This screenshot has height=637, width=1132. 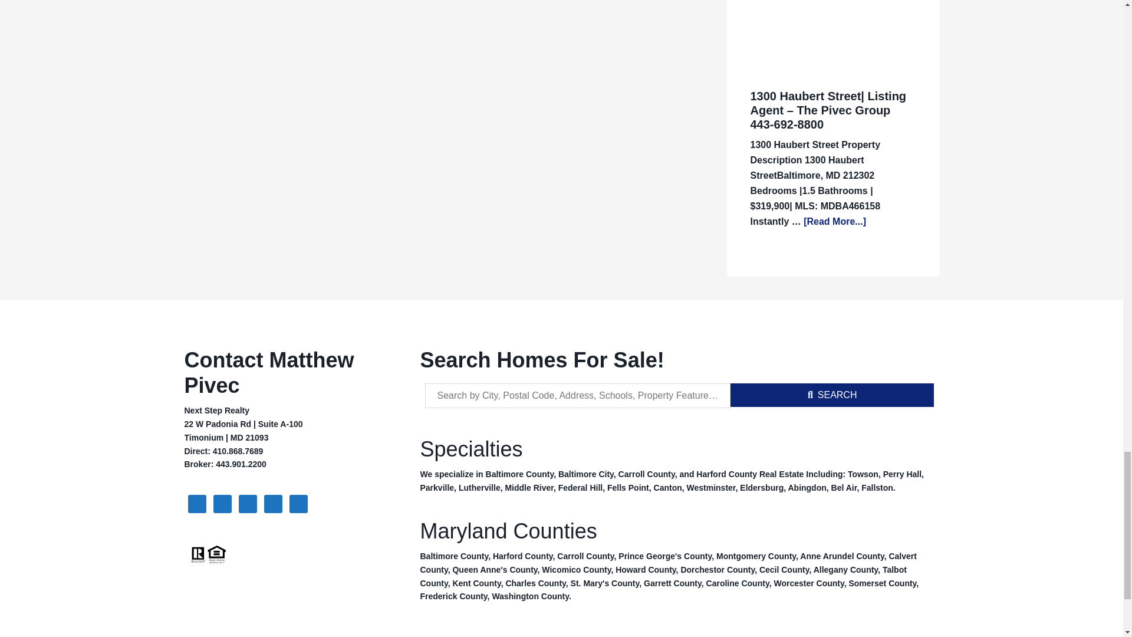 I want to click on Baltimore County, so click(x=520, y=474).